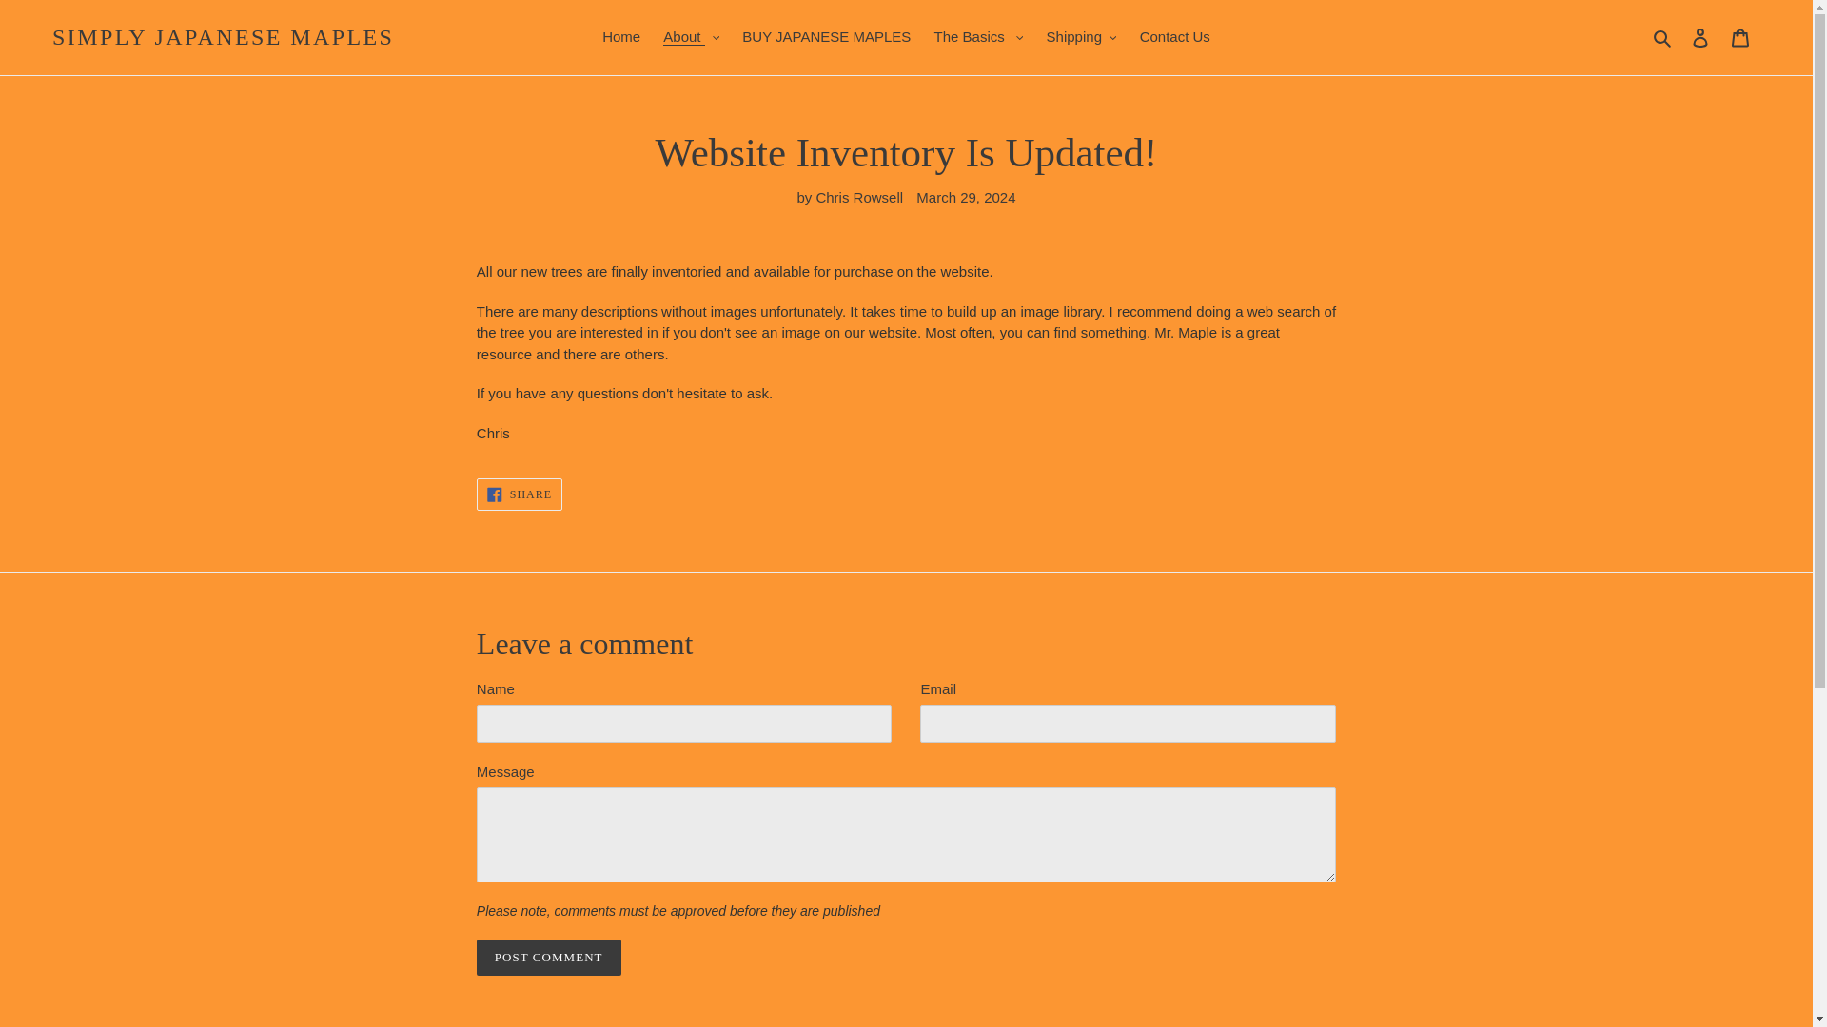  I want to click on Log in, so click(1700, 37).